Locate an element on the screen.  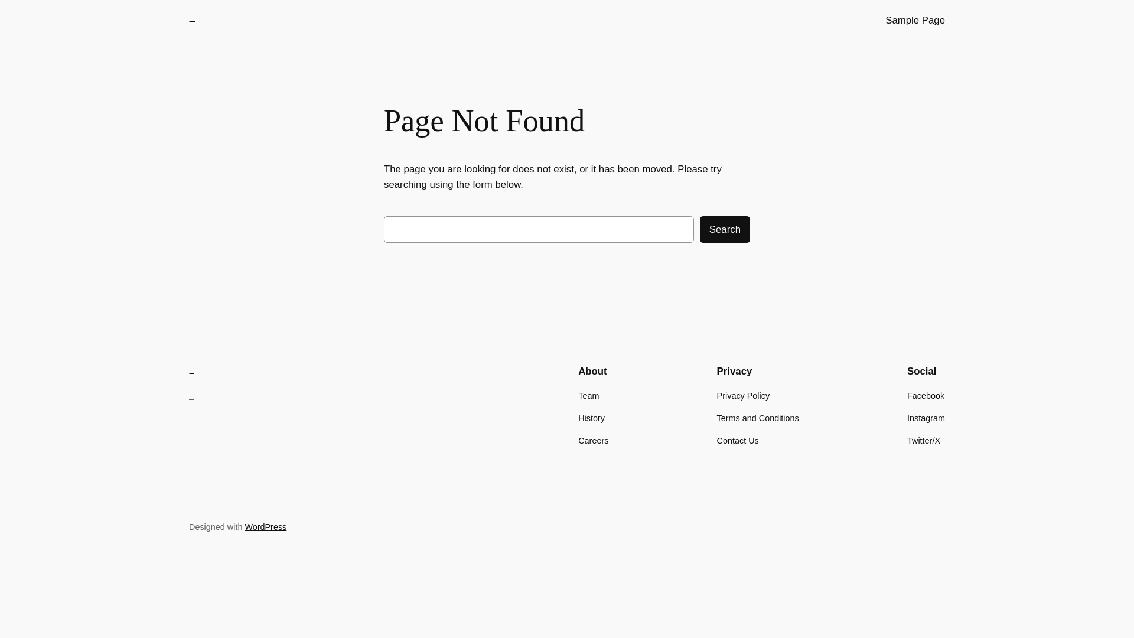
WordPress is located at coordinates (266, 527).